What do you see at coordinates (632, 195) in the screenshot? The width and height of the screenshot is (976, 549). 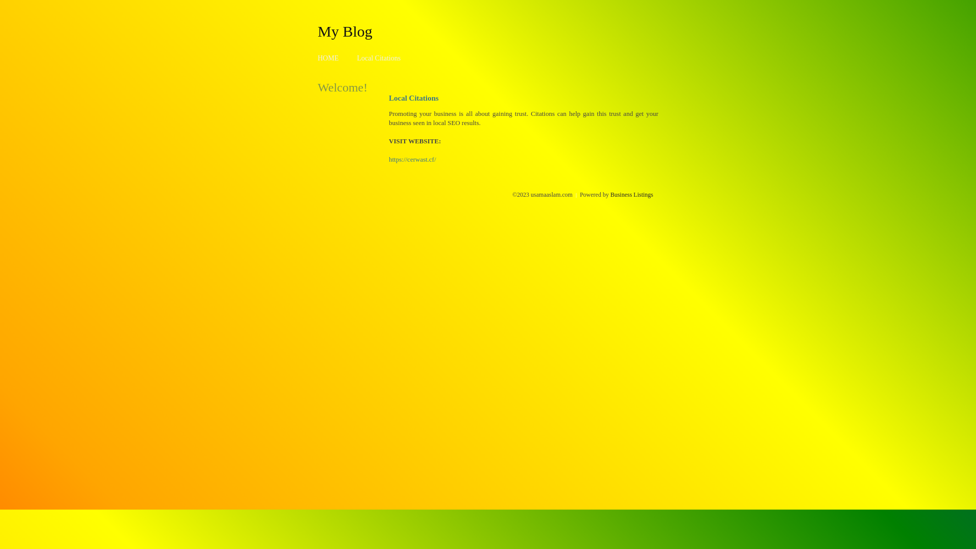 I see `Business Listings` at bounding box center [632, 195].